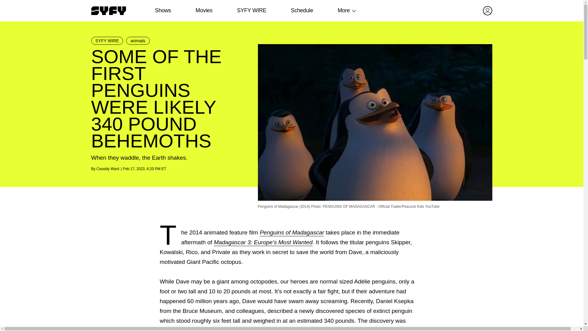 The height and width of the screenshot is (331, 588). What do you see at coordinates (204, 10) in the screenshot?
I see `Movies` at bounding box center [204, 10].